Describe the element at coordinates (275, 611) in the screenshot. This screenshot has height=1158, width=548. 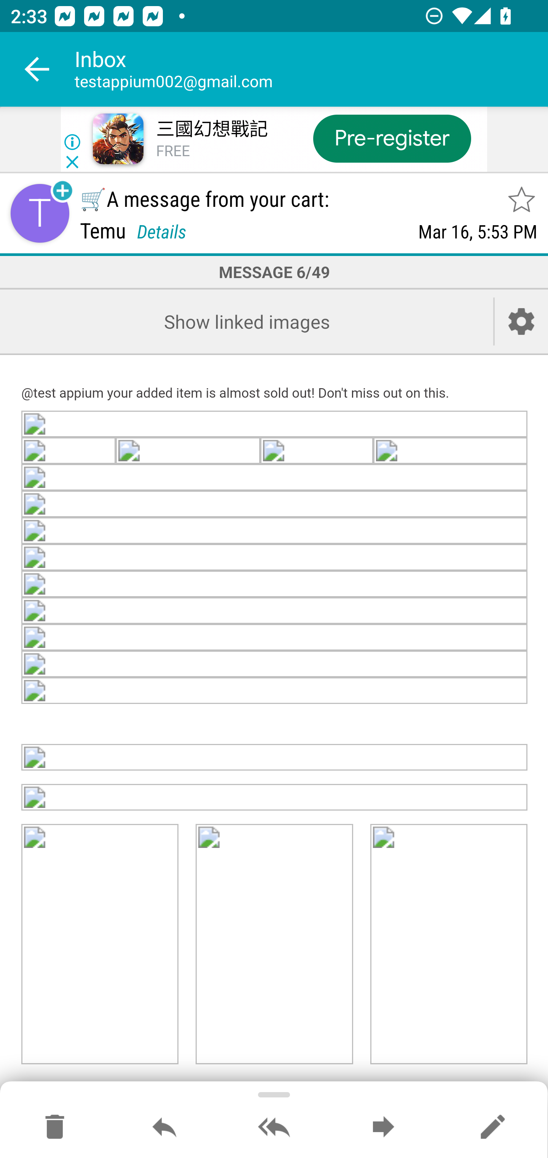
I see `data:` at that location.